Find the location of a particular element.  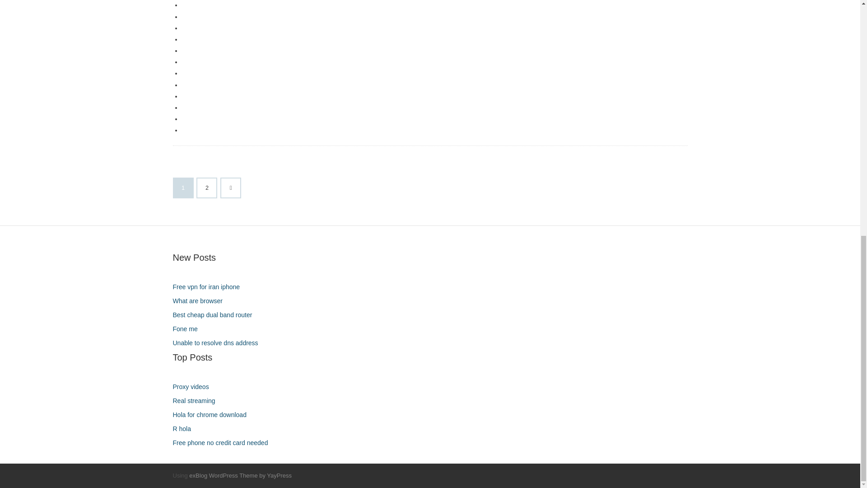

Free vpn for iran iphone is located at coordinates (210, 287).